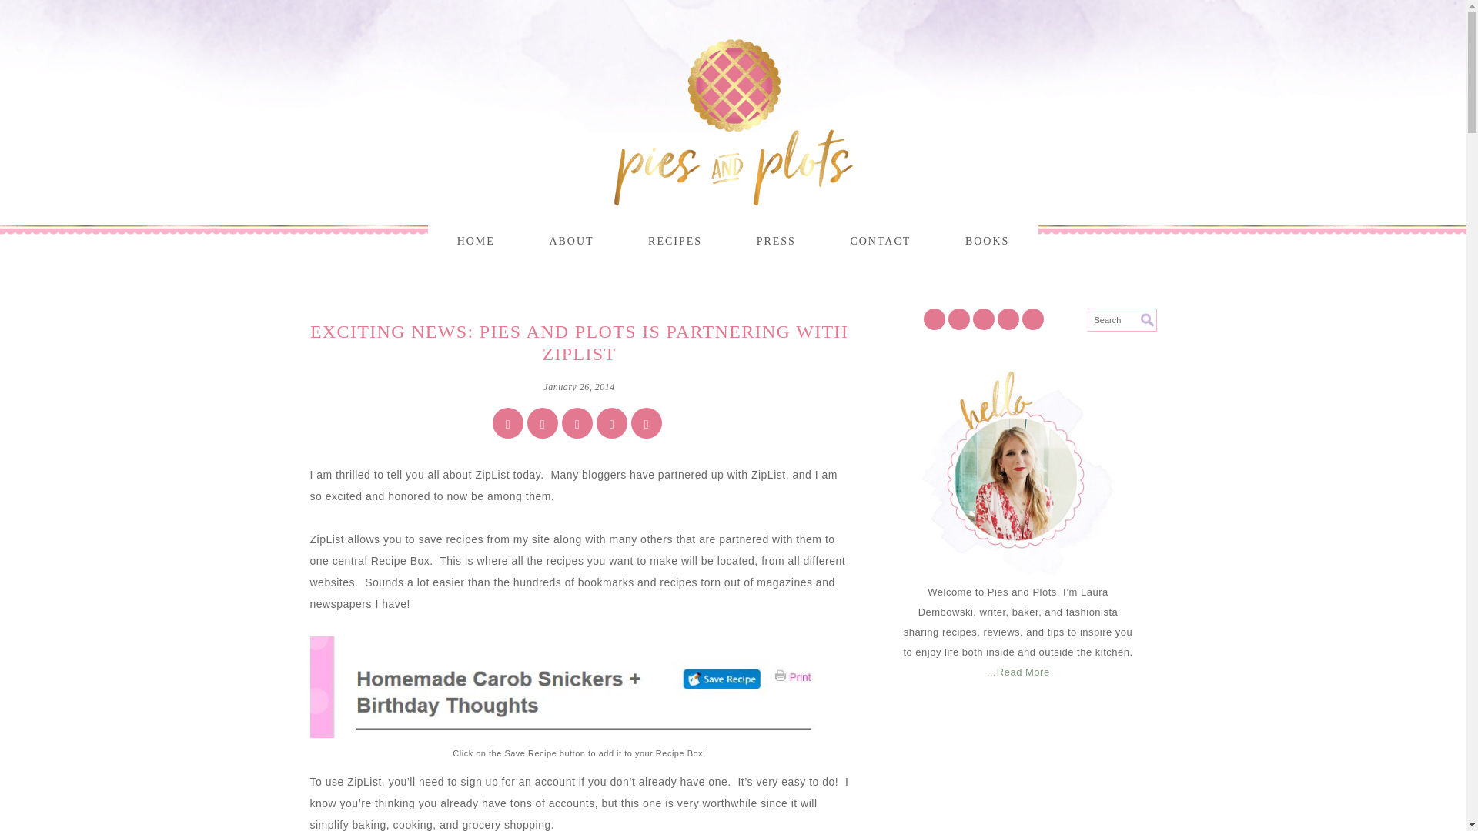  Describe the element at coordinates (987, 242) in the screenshot. I see `BOOKS` at that location.